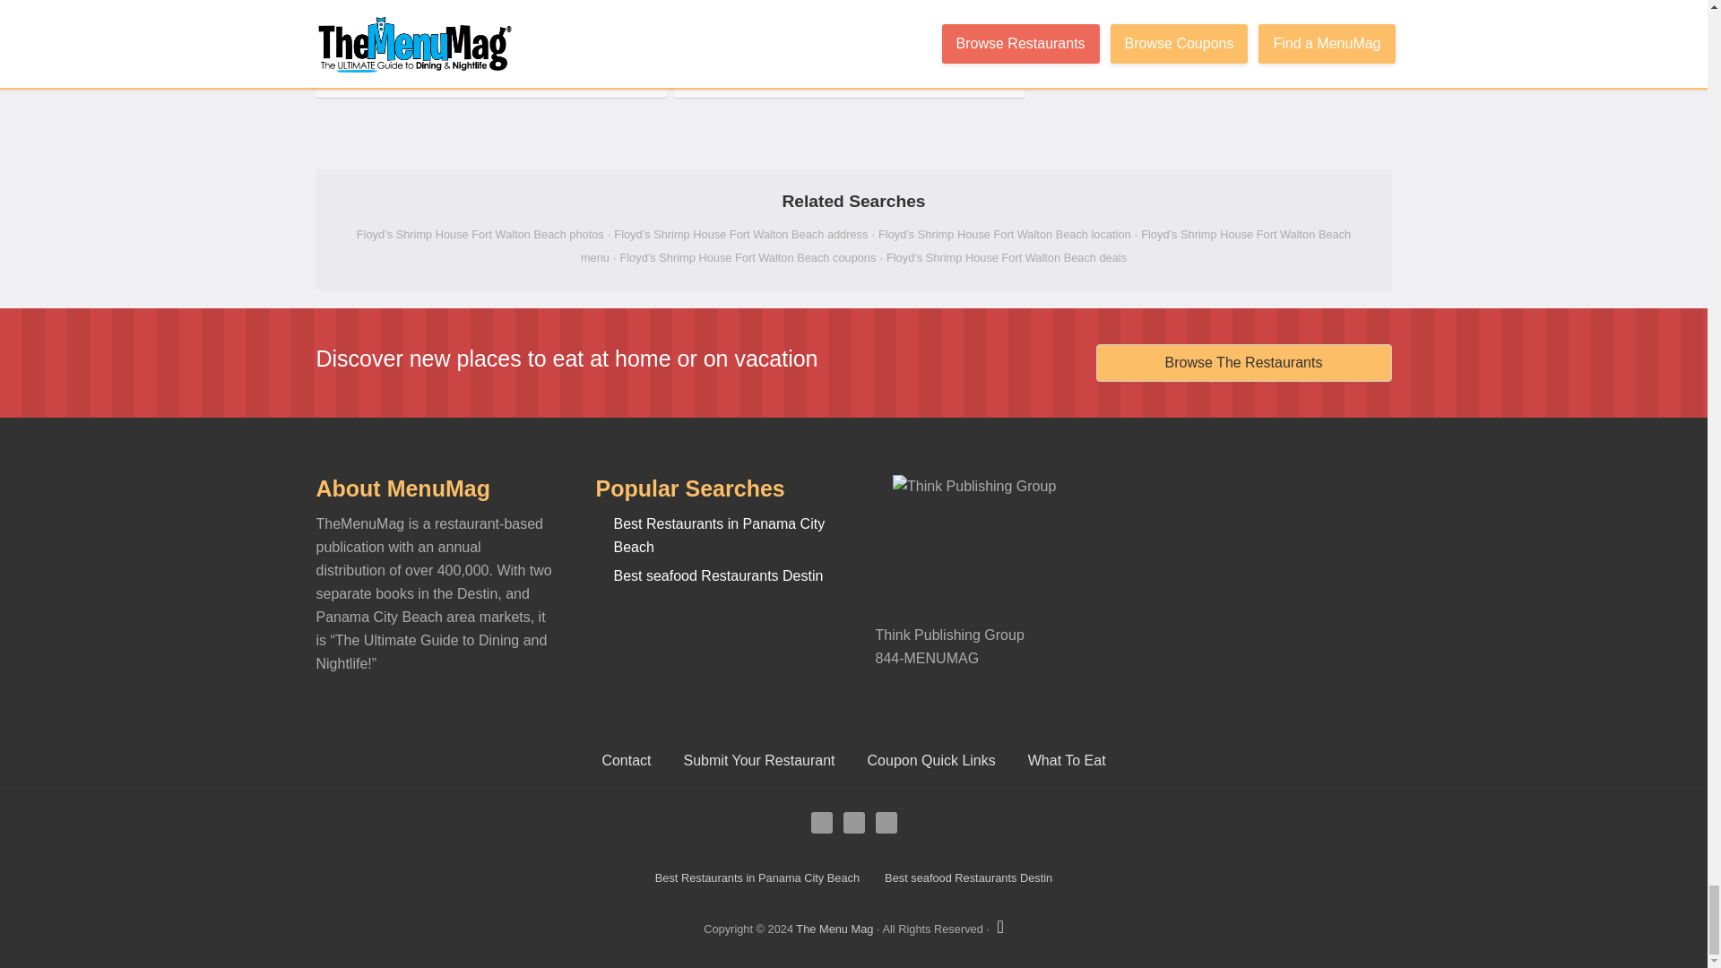  What do you see at coordinates (968, 877) in the screenshot?
I see `Best seafood Restaurants Destin` at bounding box center [968, 877].